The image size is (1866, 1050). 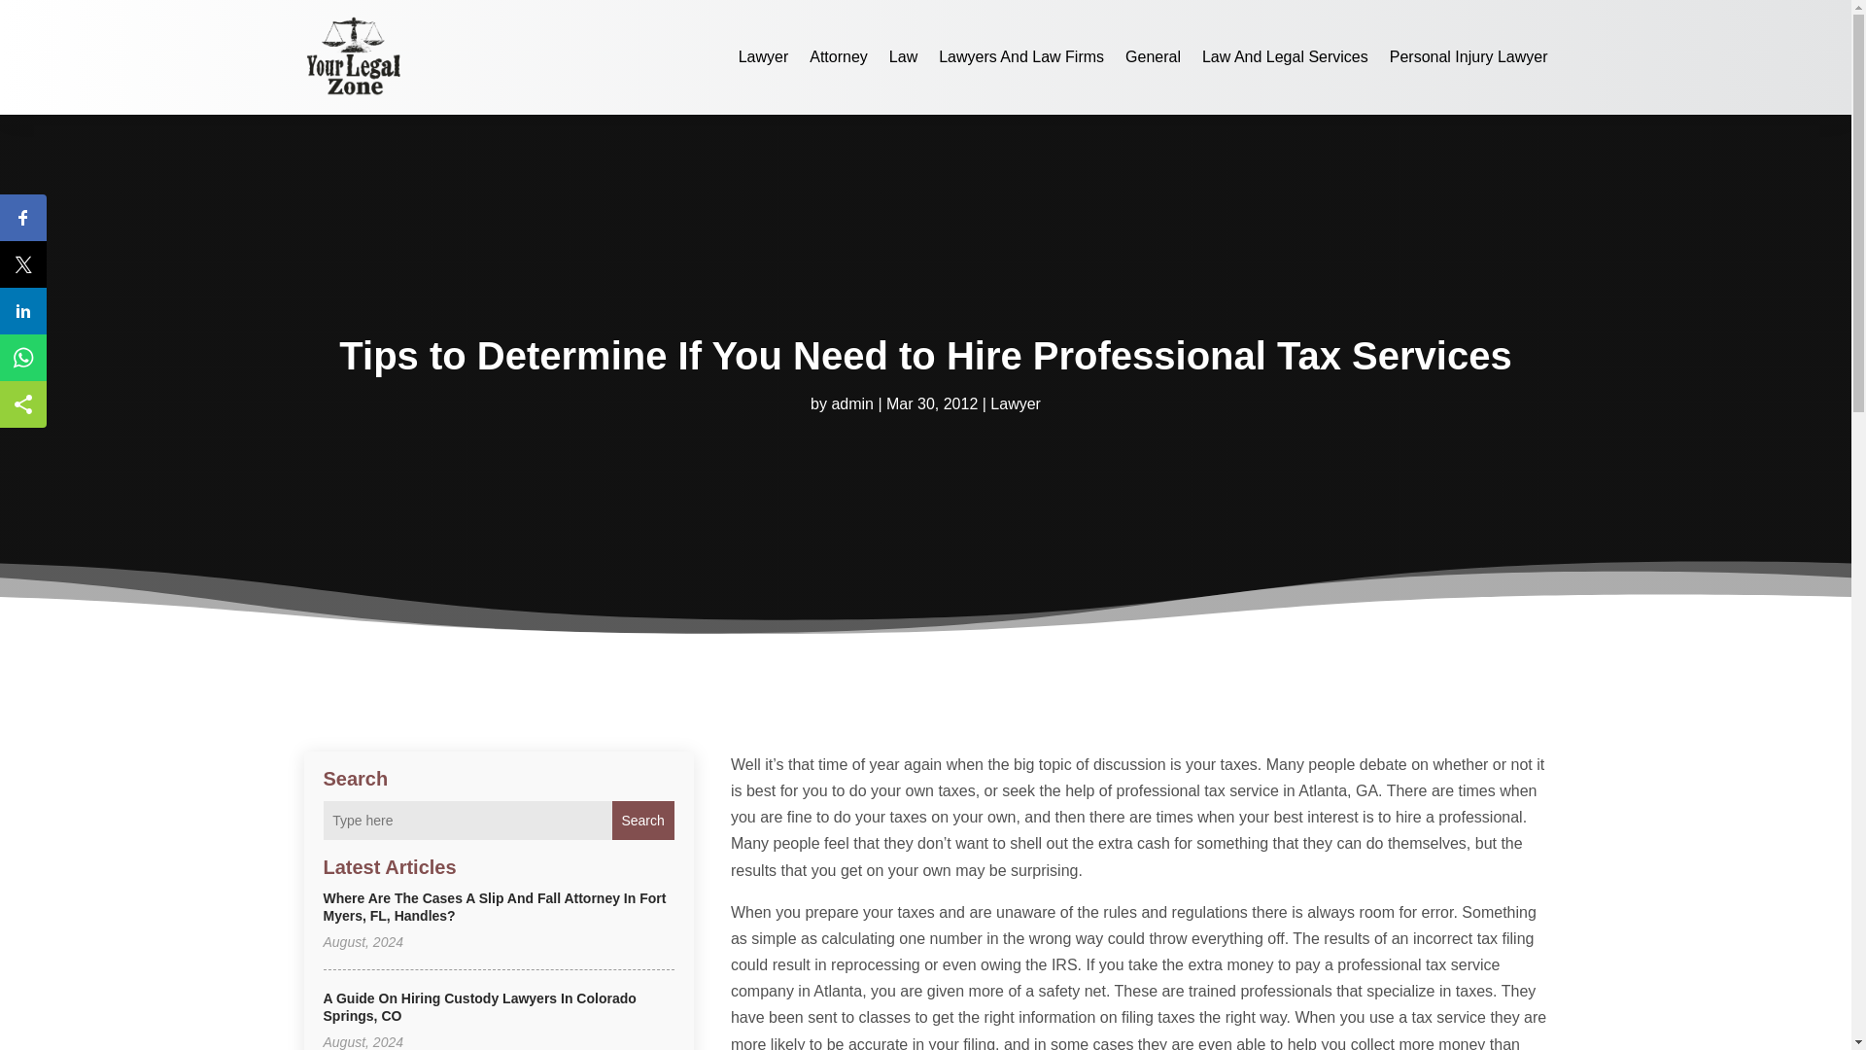 What do you see at coordinates (1020, 56) in the screenshot?
I see `Lawyers And Law Firms` at bounding box center [1020, 56].